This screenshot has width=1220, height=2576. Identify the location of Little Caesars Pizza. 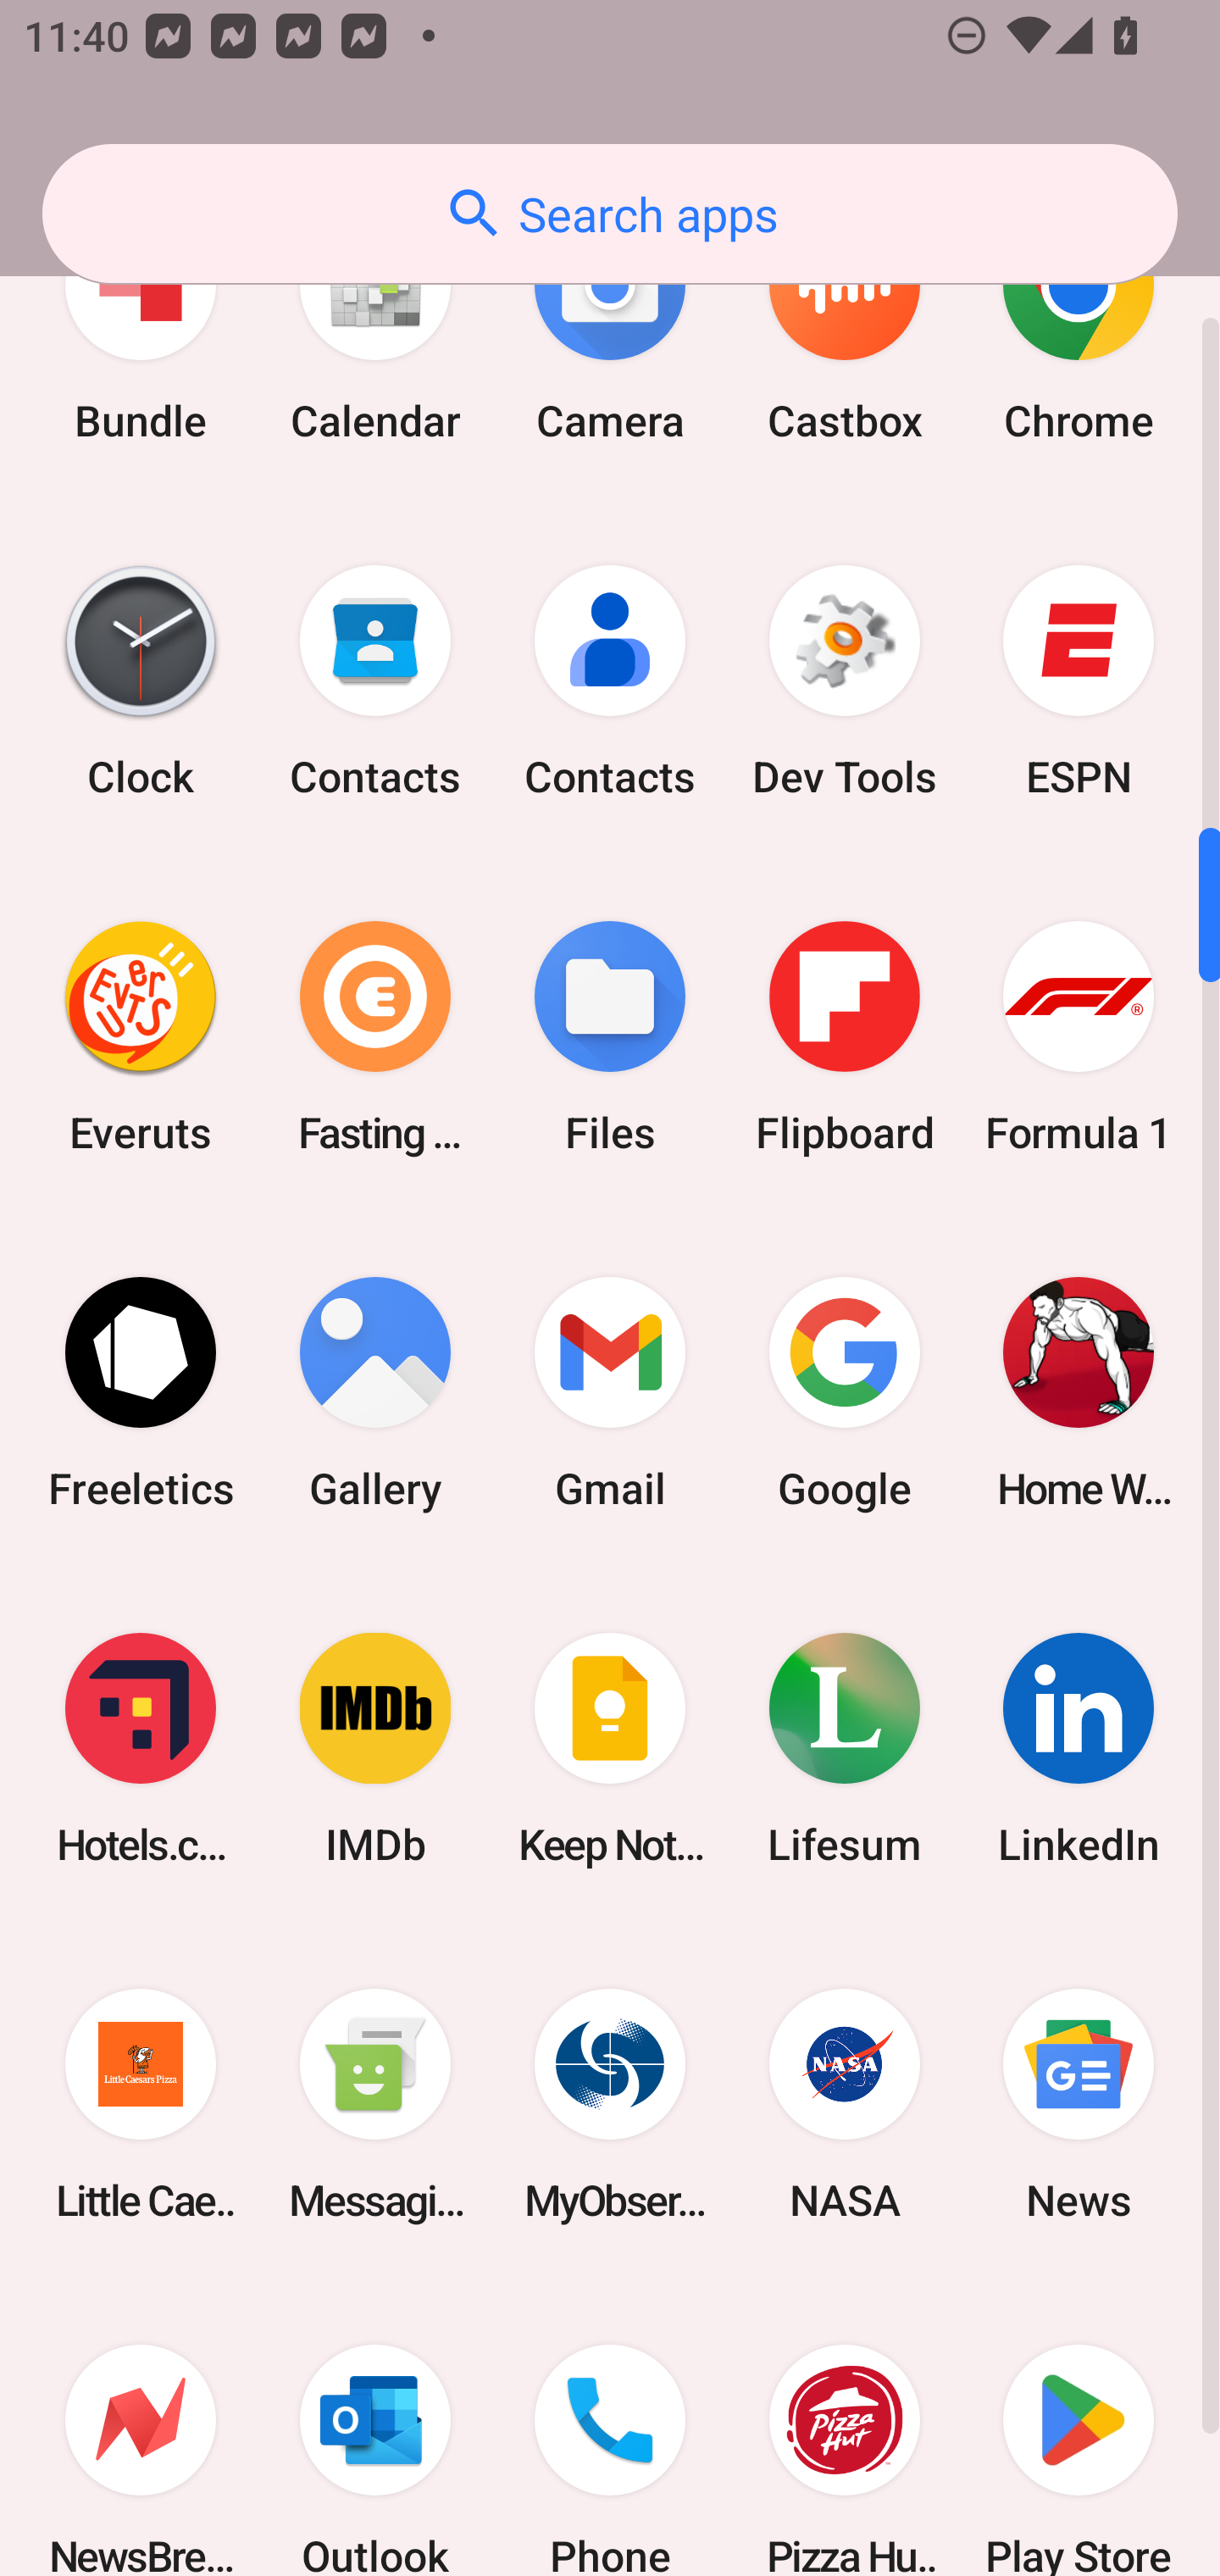
(141, 2104).